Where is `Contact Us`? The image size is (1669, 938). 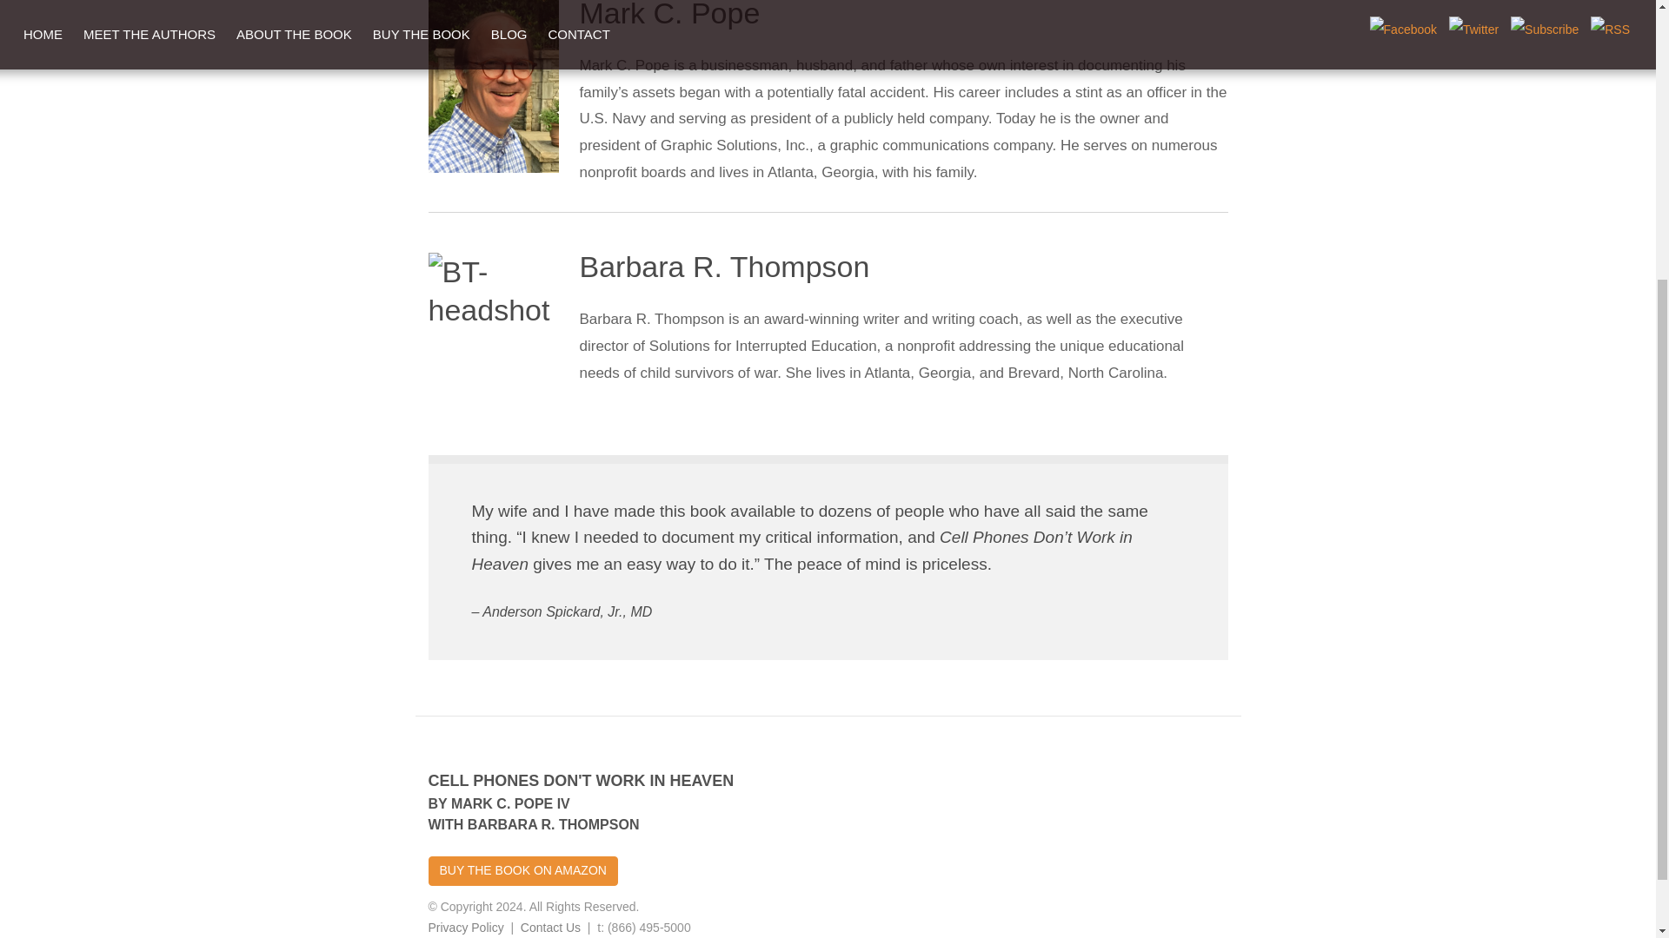 Contact Us is located at coordinates (551, 927).